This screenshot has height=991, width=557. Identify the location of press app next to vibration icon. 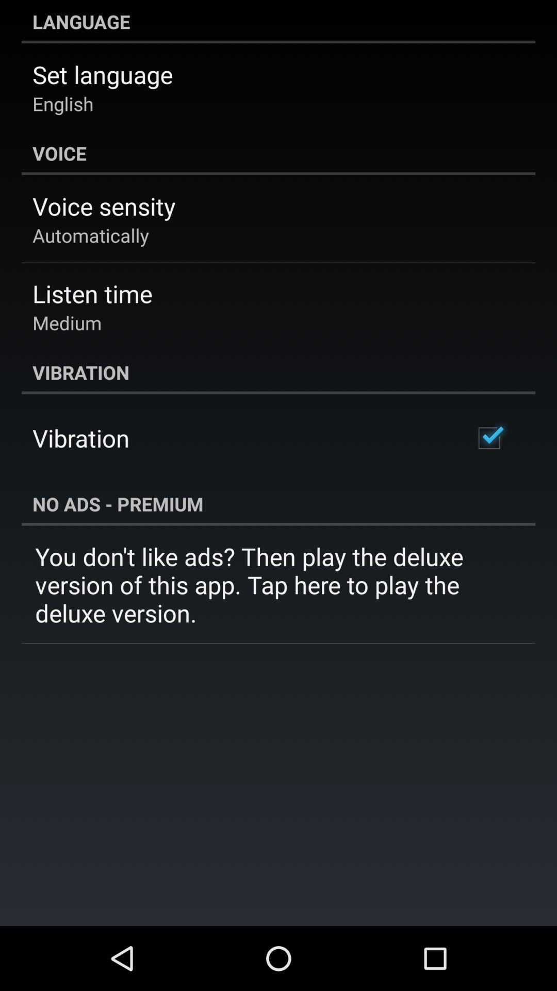
(489, 438).